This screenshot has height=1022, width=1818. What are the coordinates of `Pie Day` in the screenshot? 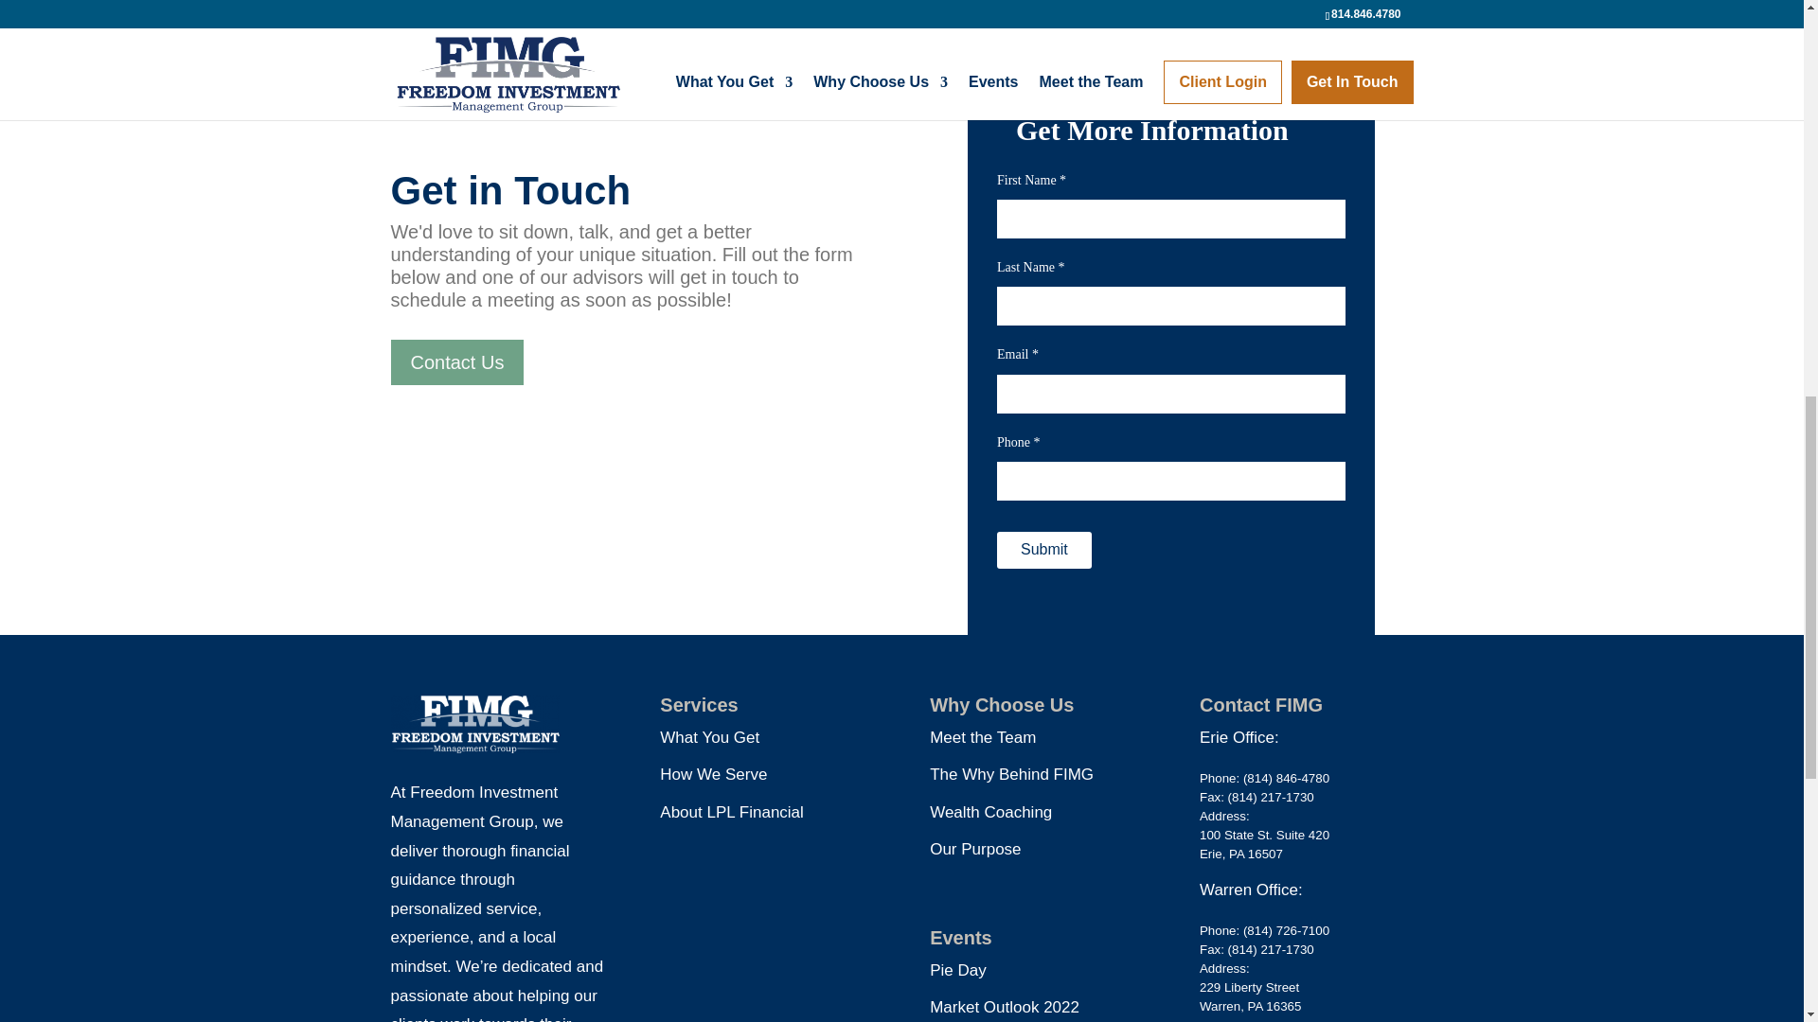 It's located at (958, 970).